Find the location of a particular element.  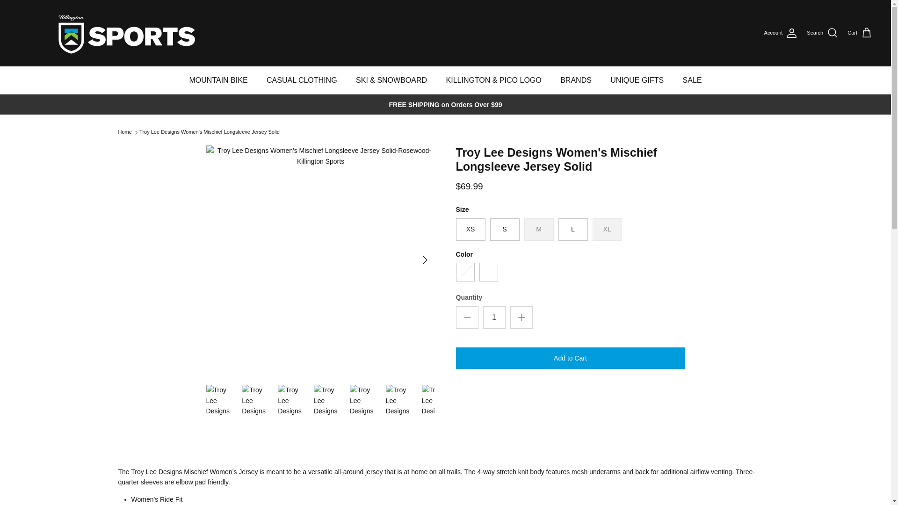

Cart is located at coordinates (860, 33).